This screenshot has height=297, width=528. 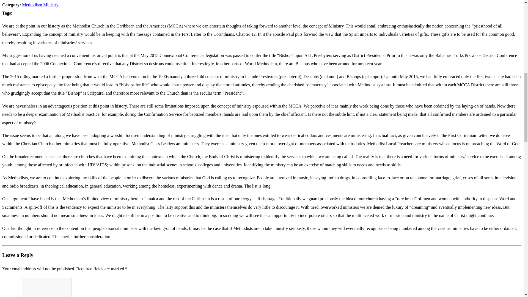 I want to click on Ministry, so click(x=51, y=4).